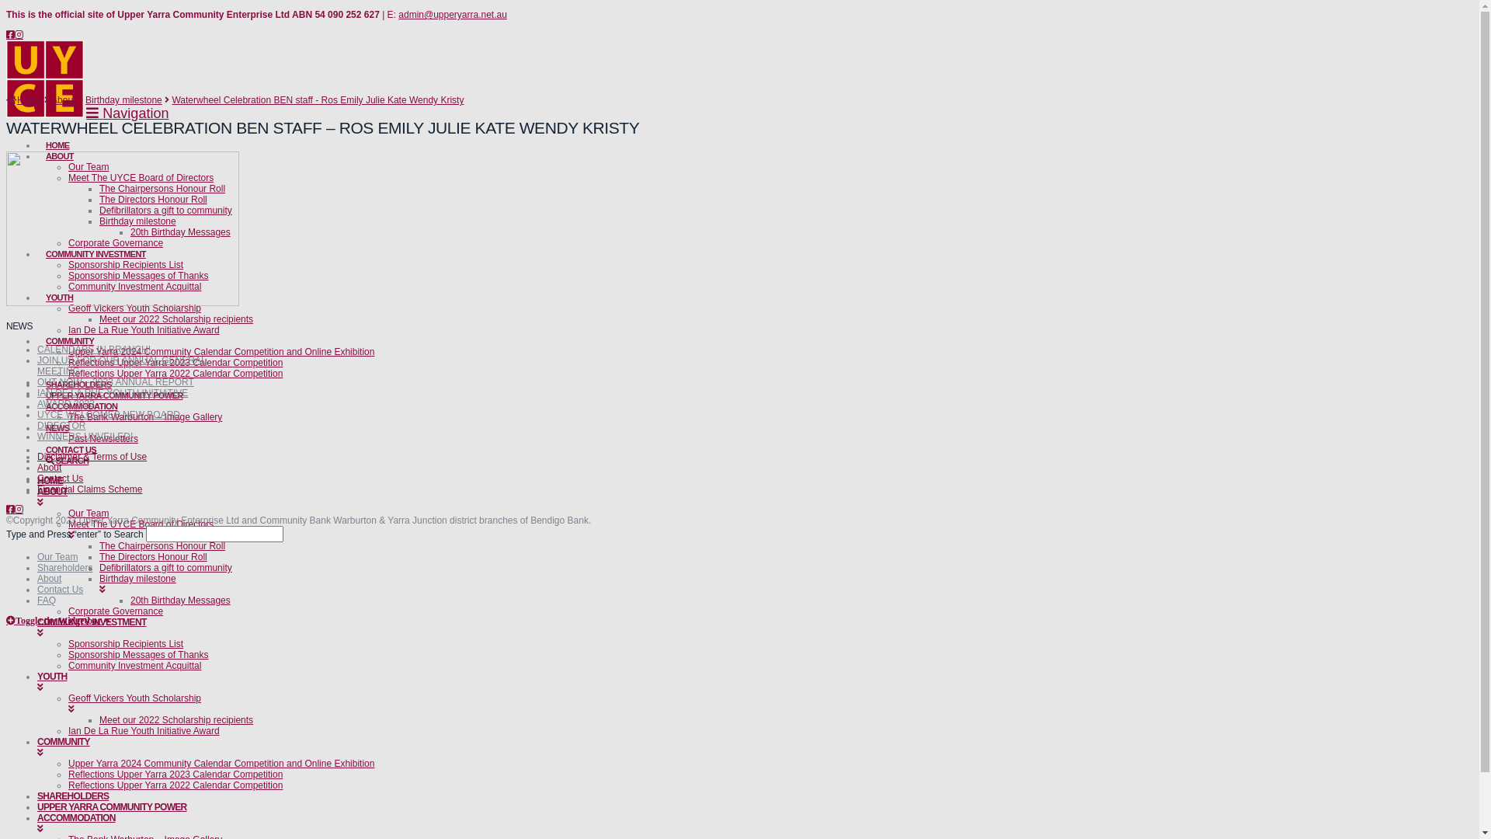 Image resolution: width=1491 pixels, height=839 pixels. What do you see at coordinates (122, 366) in the screenshot?
I see `JOIN US FOR OUR ANNUAL GENERAL MEETING` at bounding box center [122, 366].